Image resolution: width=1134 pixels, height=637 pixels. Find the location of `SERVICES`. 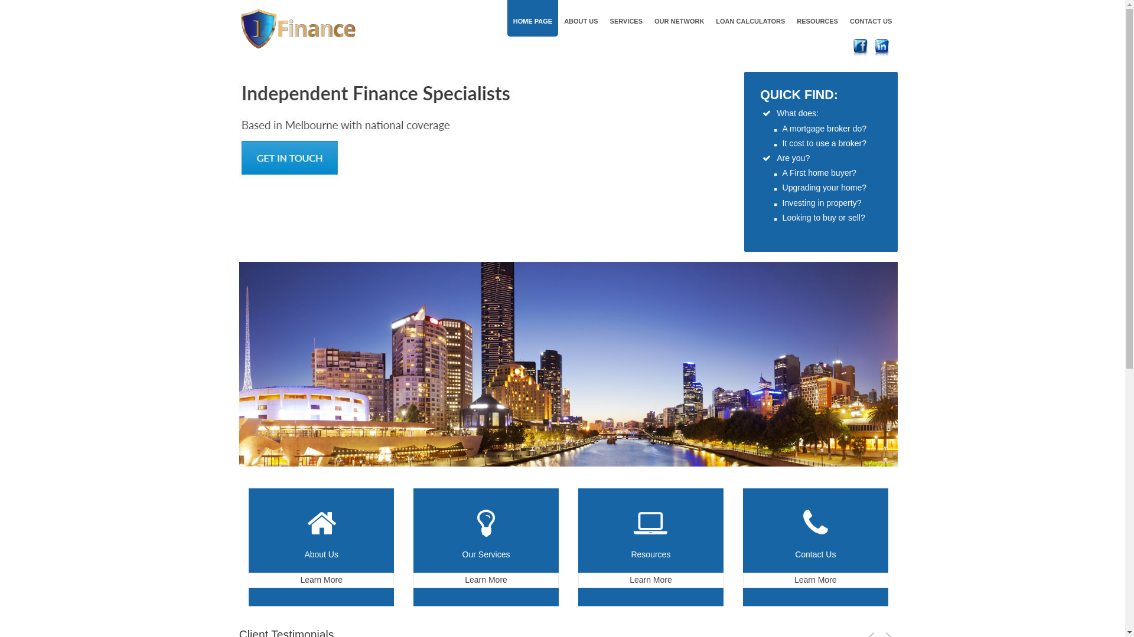

SERVICES is located at coordinates (626, 18).